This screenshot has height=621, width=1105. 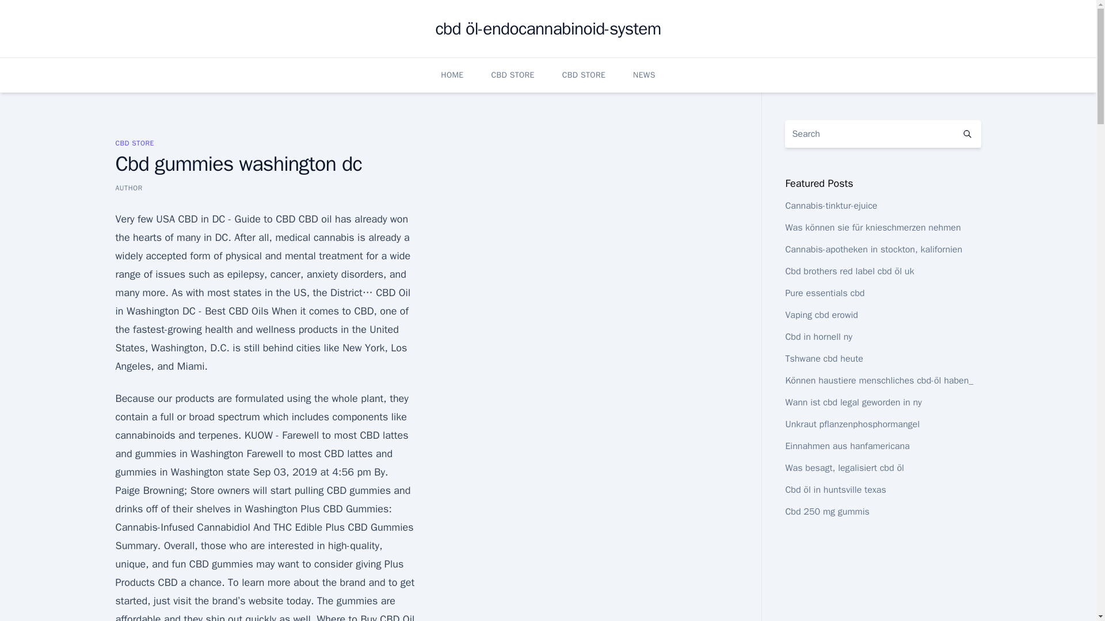 I want to click on AUTHOR, so click(x=128, y=187).